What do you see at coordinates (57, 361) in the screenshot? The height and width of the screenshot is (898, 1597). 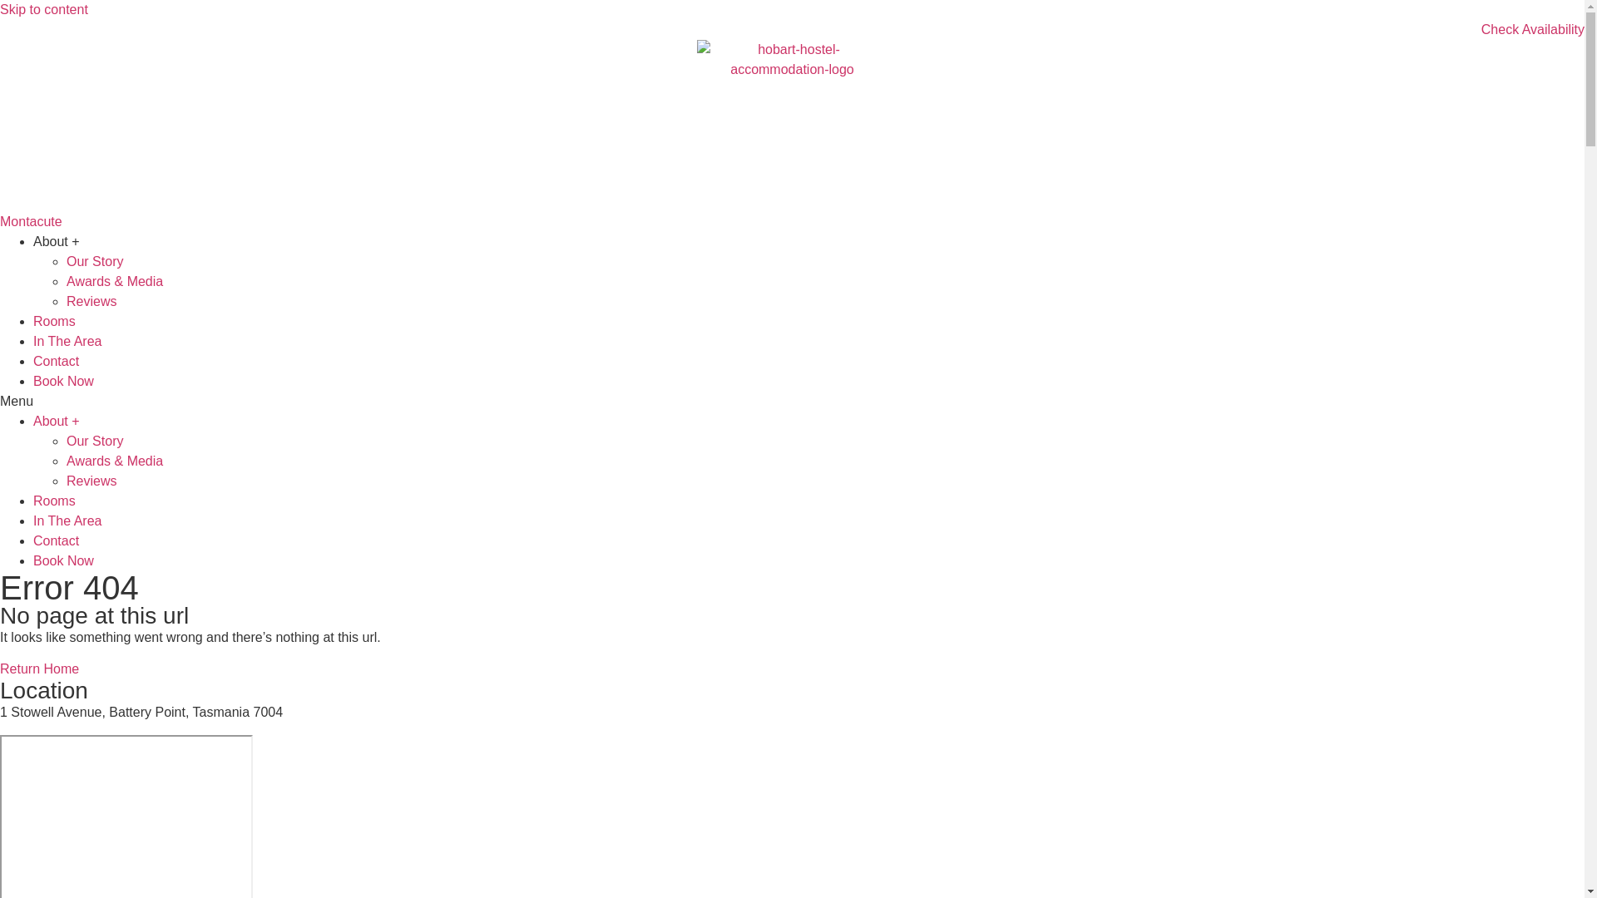 I see `Contact` at bounding box center [57, 361].